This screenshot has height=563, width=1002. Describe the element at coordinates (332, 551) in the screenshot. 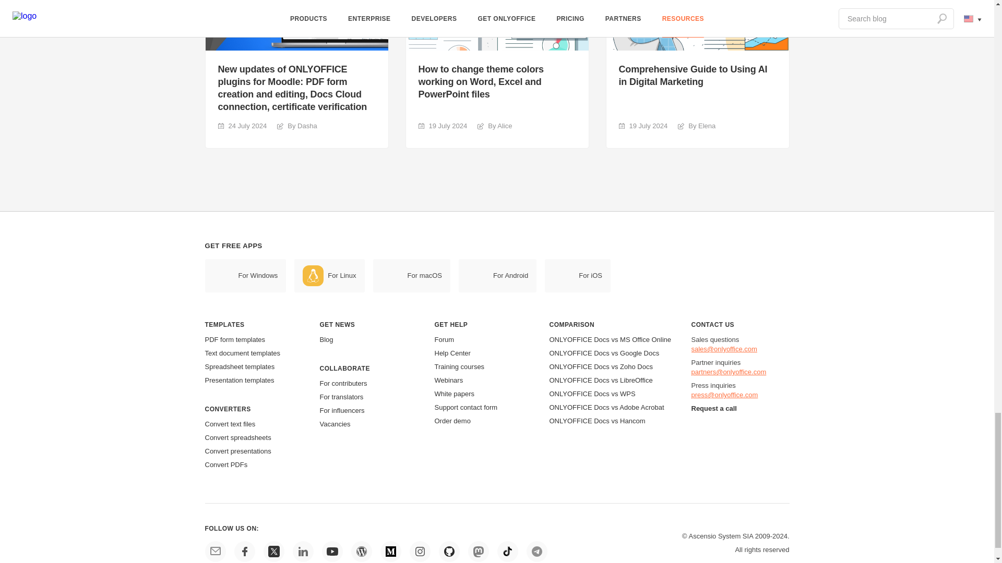

I see `YouTube` at that location.